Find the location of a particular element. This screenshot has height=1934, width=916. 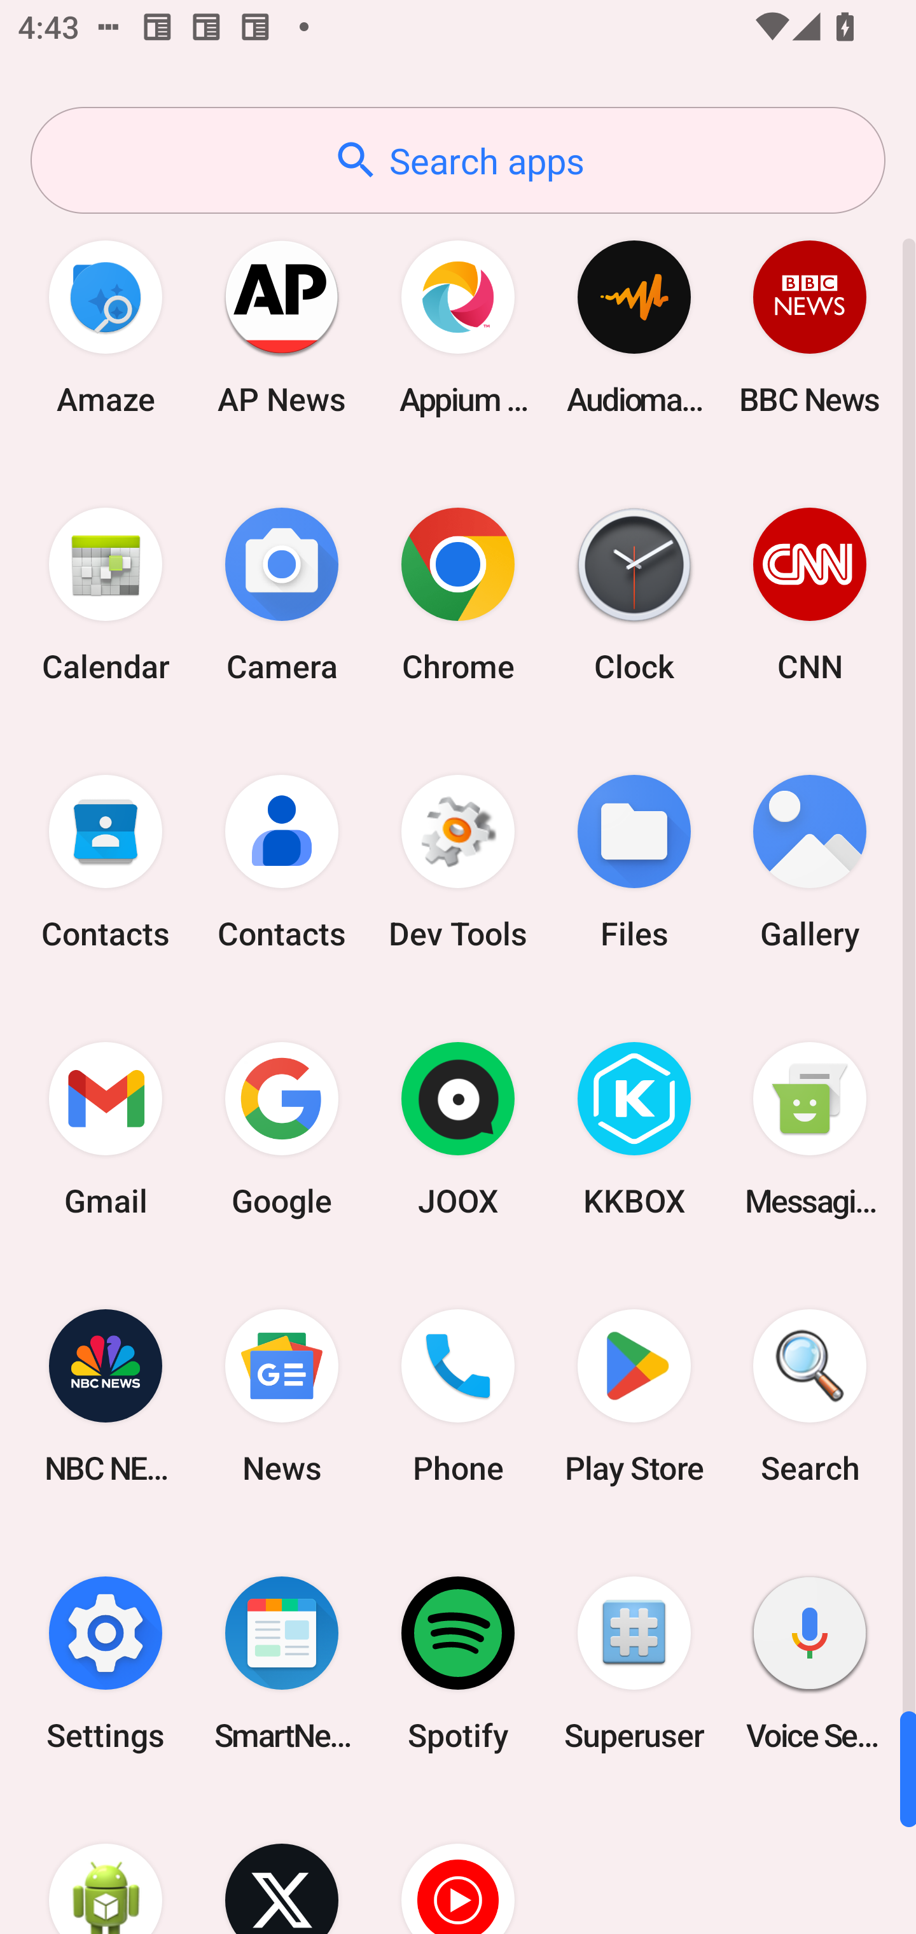

Amaze is located at coordinates (106, 327).